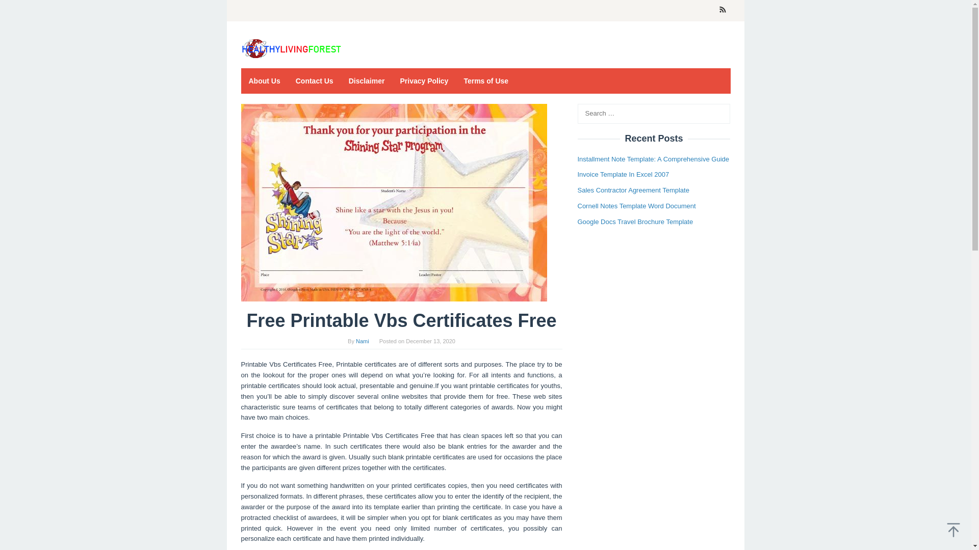 This screenshot has height=550, width=979. I want to click on Installment Note Template: A Comprehensive Guide, so click(653, 159).